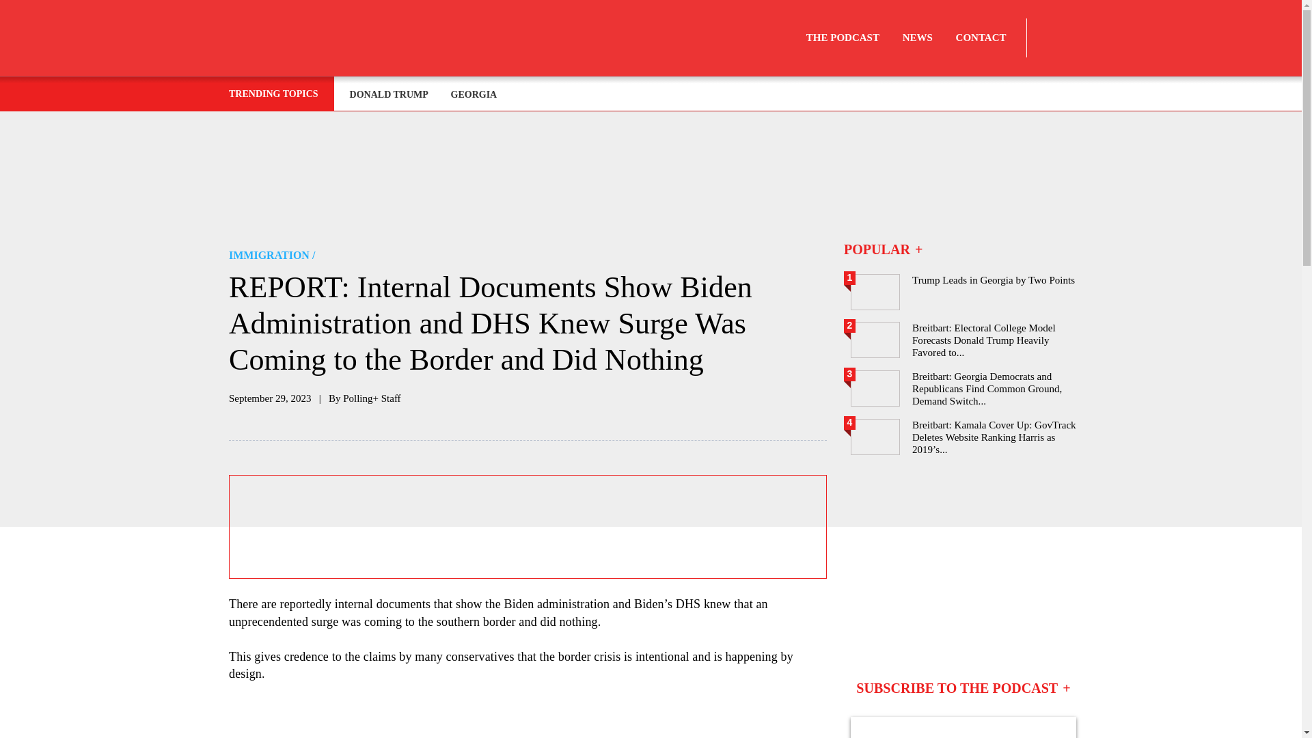  I want to click on CONTACT, so click(981, 38).